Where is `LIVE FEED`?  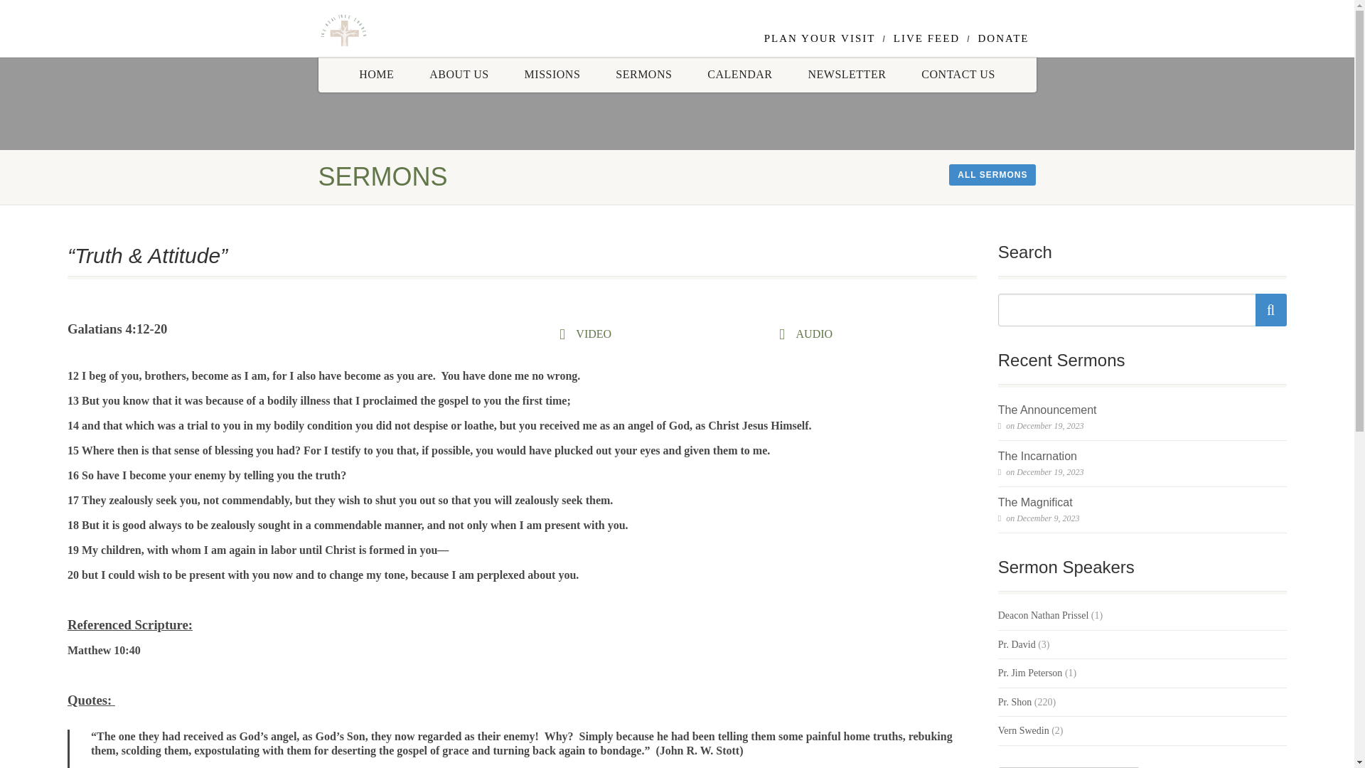 LIVE FEED is located at coordinates (926, 38).